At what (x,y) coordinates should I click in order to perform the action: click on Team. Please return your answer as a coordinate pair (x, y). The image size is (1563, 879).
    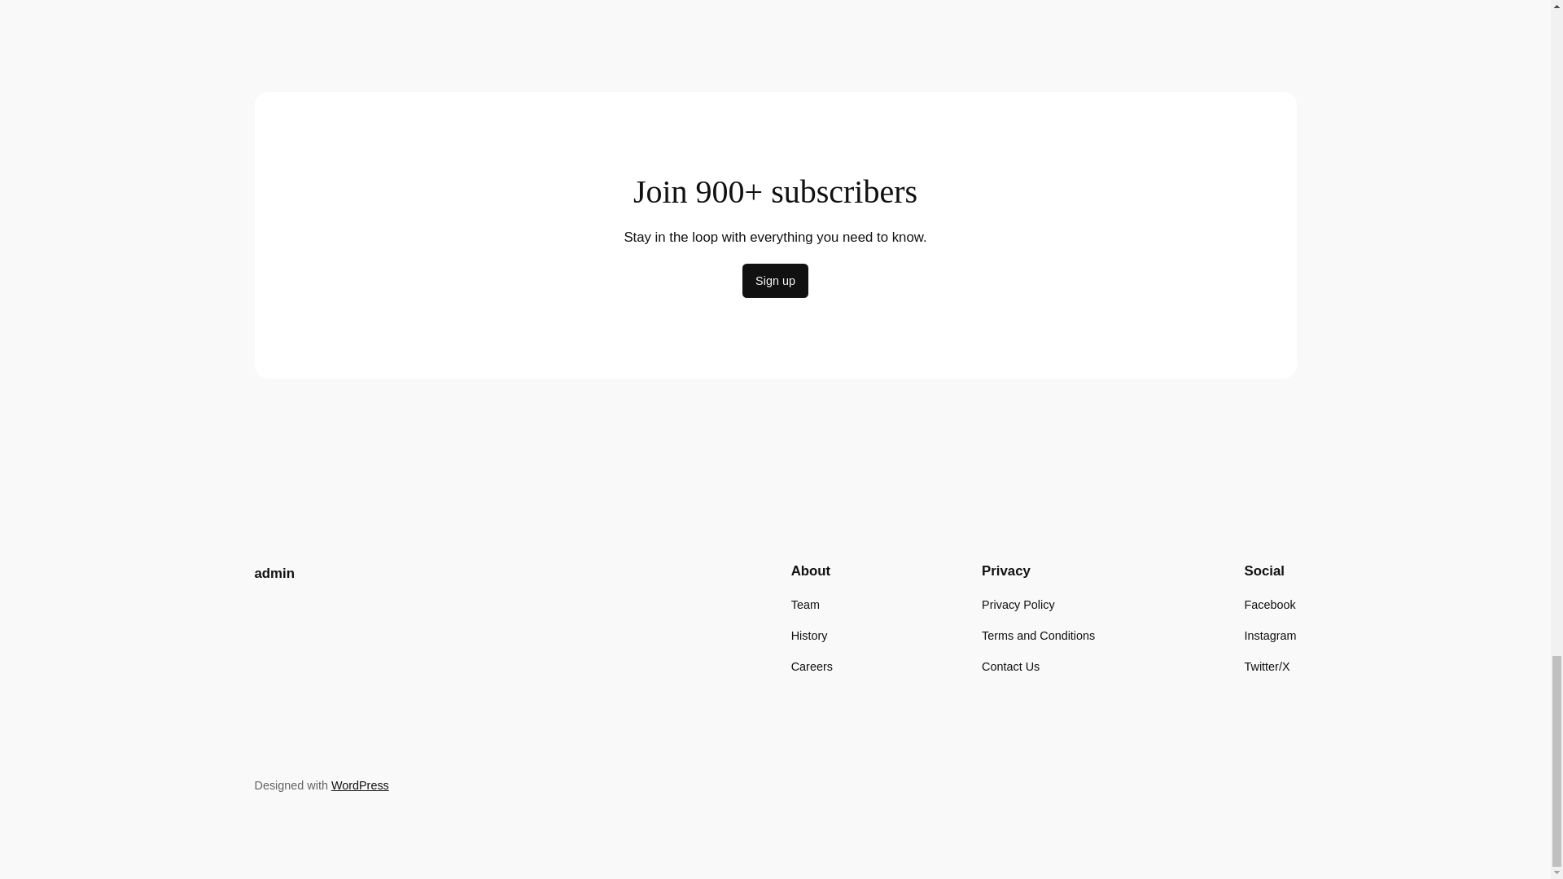
    Looking at the image, I should click on (804, 604).